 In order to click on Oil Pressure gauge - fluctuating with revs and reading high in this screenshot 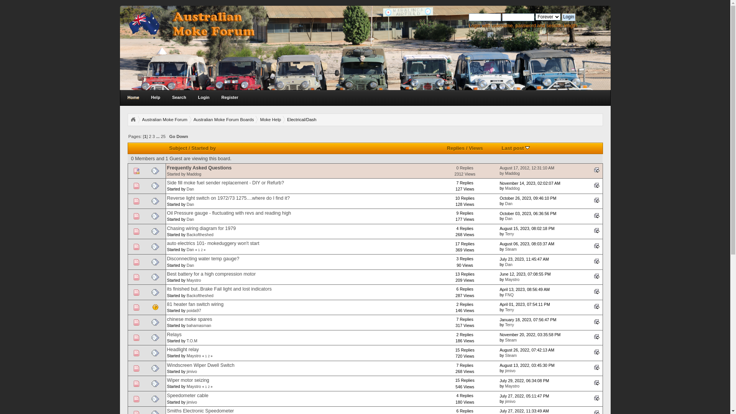, I will do `click(229, 213)`.